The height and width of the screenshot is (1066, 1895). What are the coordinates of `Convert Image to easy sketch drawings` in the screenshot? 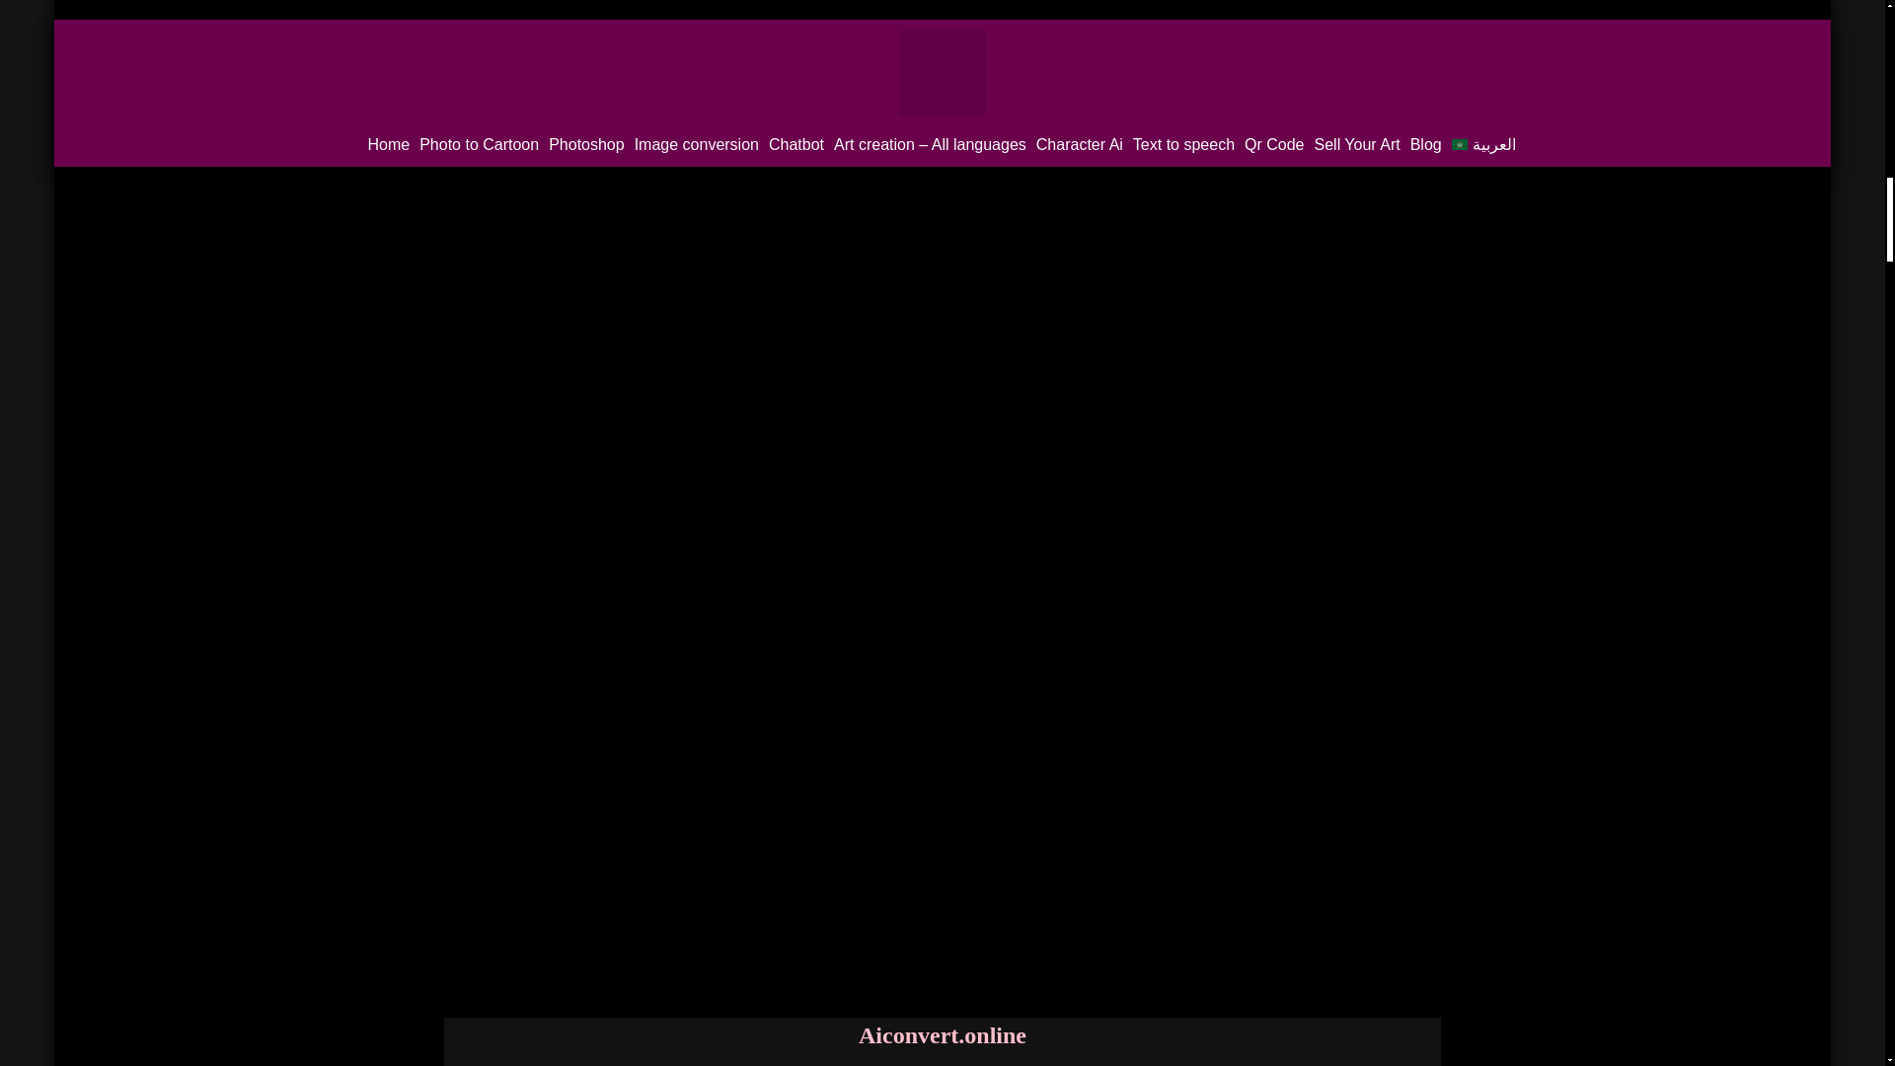 It's located at (942, 38).